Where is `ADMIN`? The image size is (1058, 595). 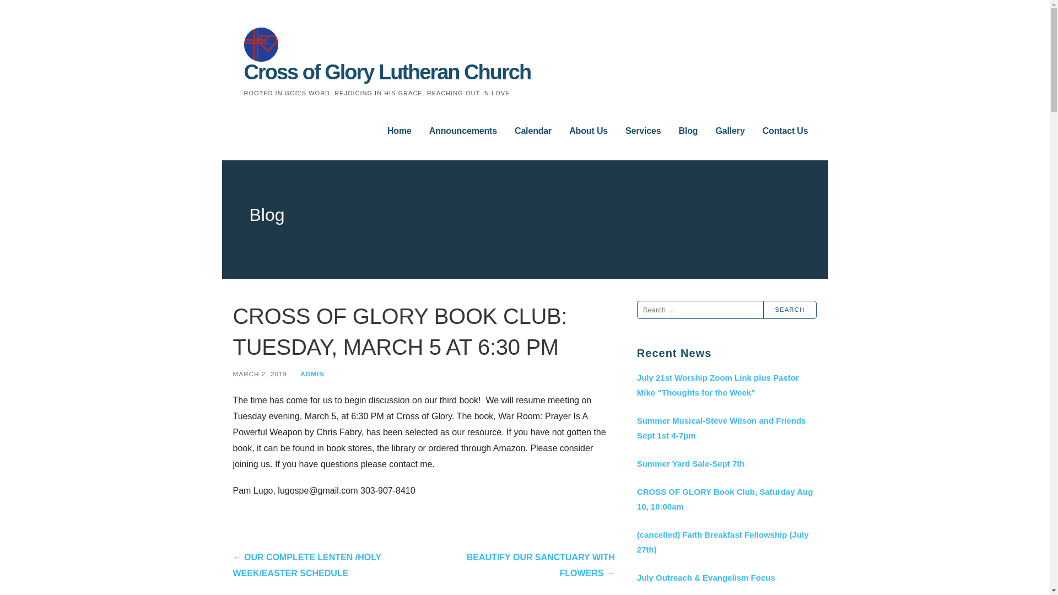 ADMIN is located at coordinates (312, 374).